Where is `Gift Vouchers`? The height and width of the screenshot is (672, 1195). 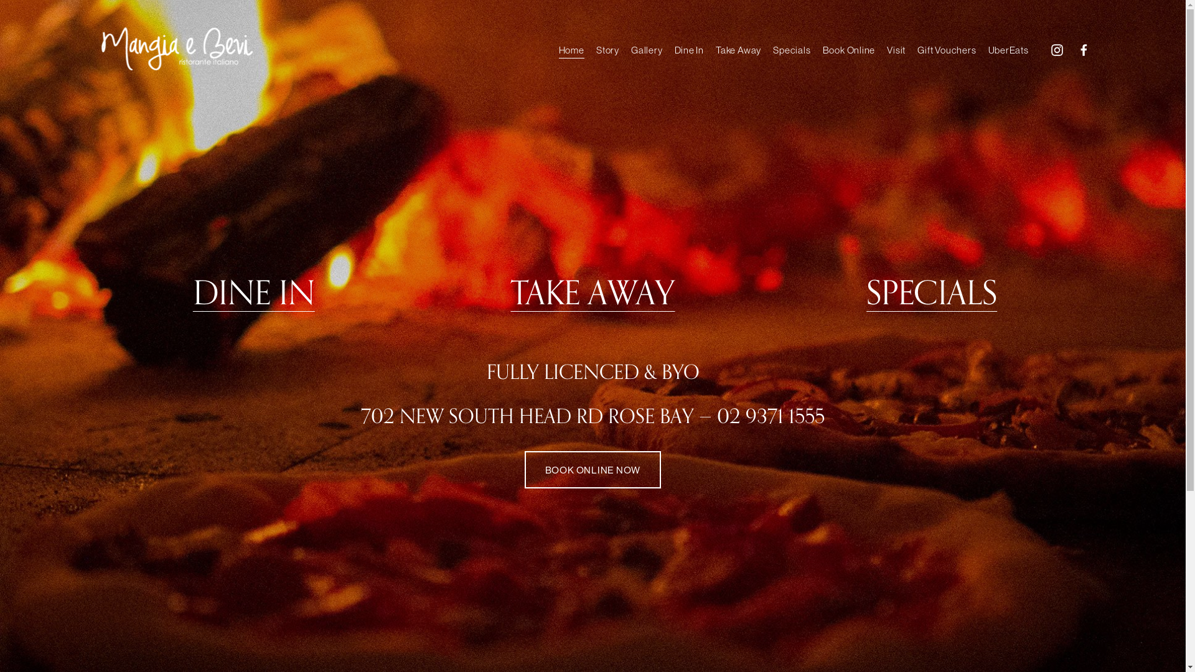 Gift Vouchers is located at coordinates (947, 50).